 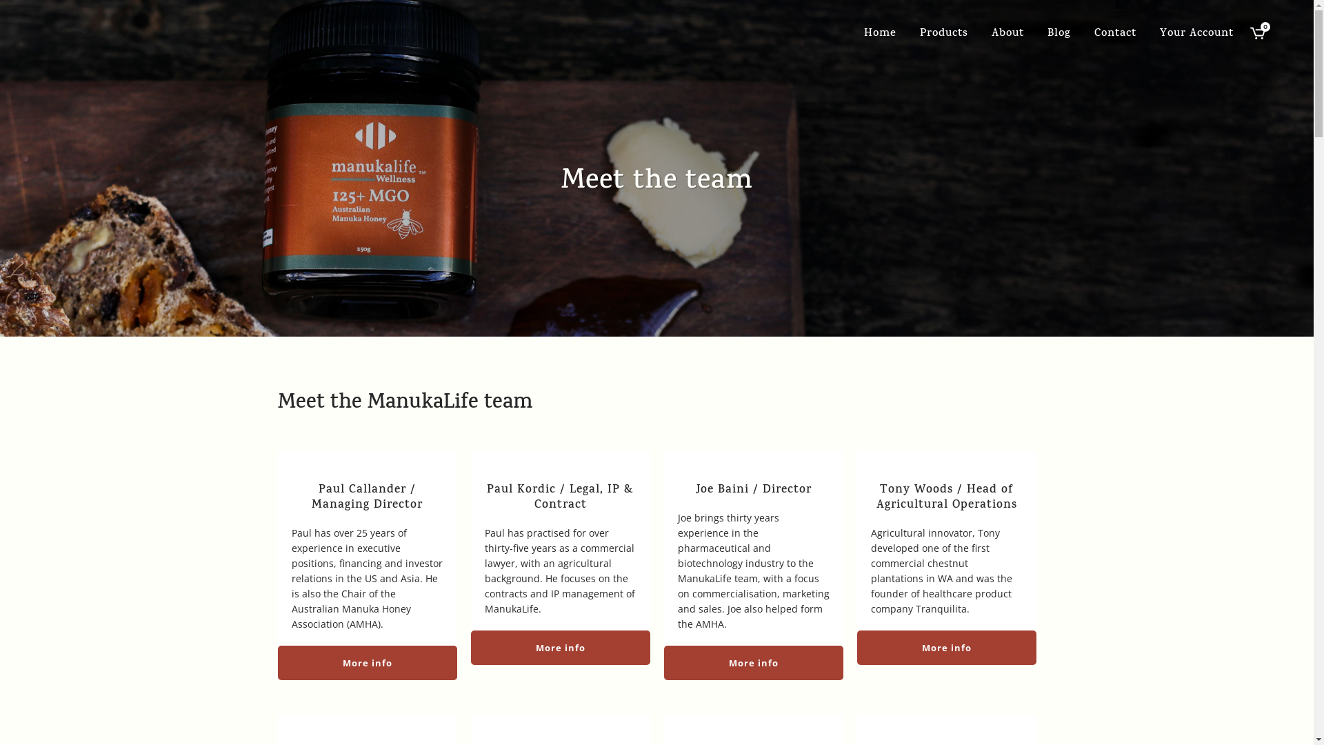 What do you see at coordinates (1059, 34) in the screenshot?
I see `Blog` at bounding box center [1059, 34].